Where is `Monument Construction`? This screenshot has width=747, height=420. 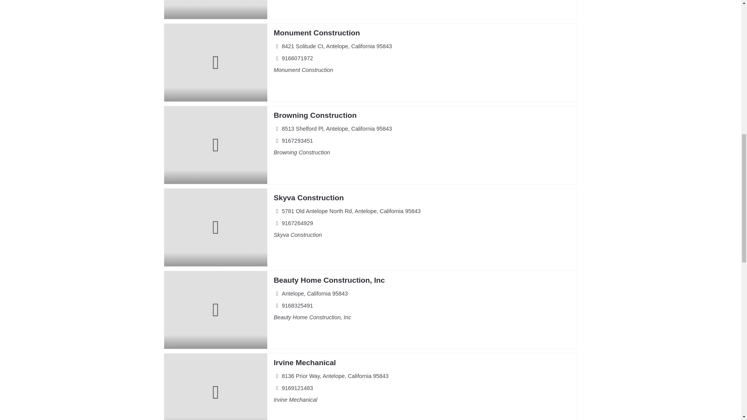 Monument Construction is located at coordinates (317, 33).